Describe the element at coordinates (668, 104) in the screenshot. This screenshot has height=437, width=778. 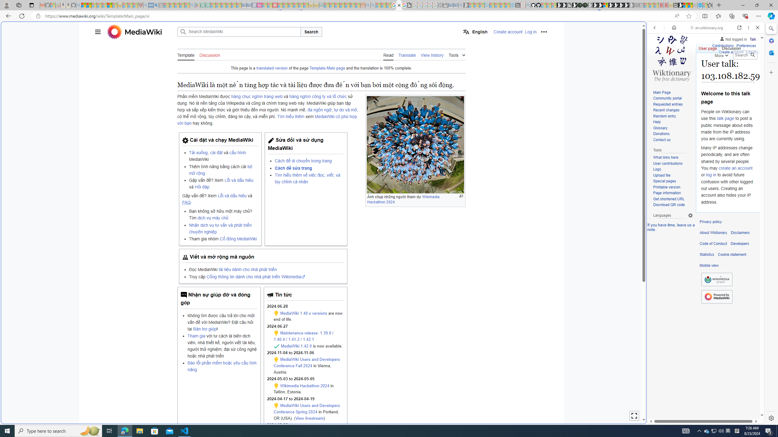
I see `Requested entries` at that location.